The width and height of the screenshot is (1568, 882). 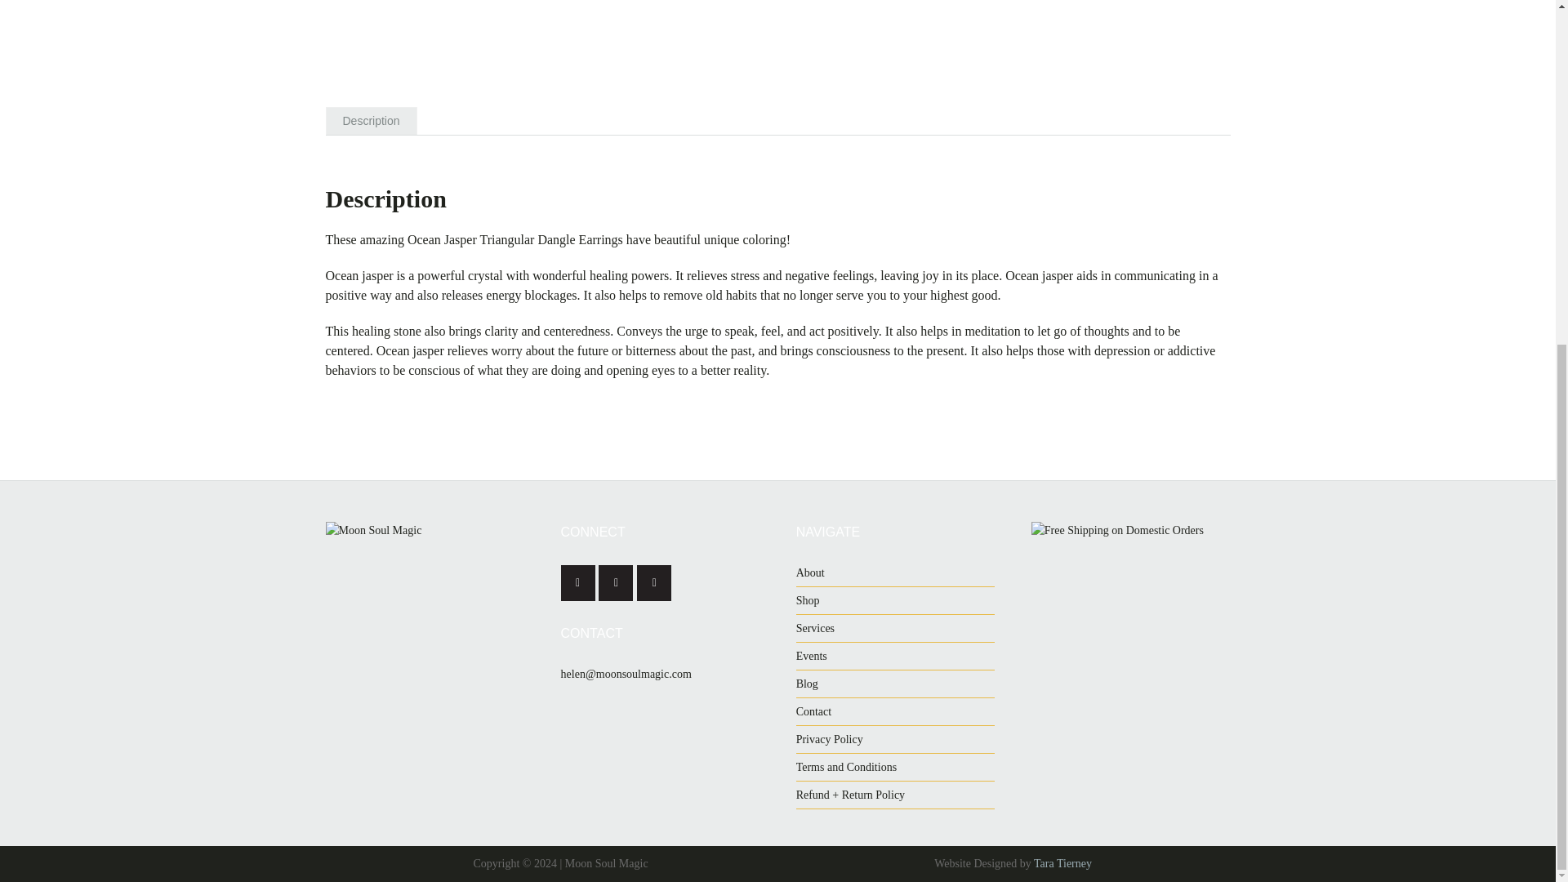 What do you see at coordinates (807, 684) in the screenshot?
I see `Blog` at bounding box center [807, 684].